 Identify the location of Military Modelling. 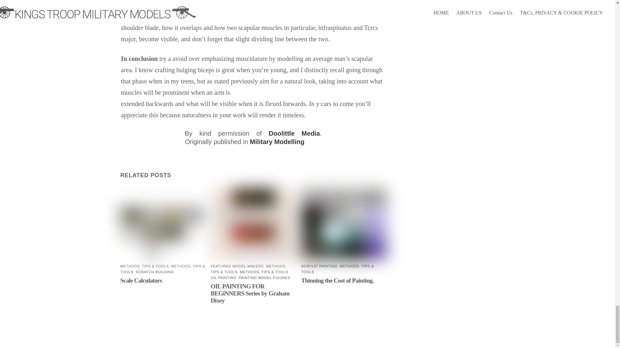
(277, 142).